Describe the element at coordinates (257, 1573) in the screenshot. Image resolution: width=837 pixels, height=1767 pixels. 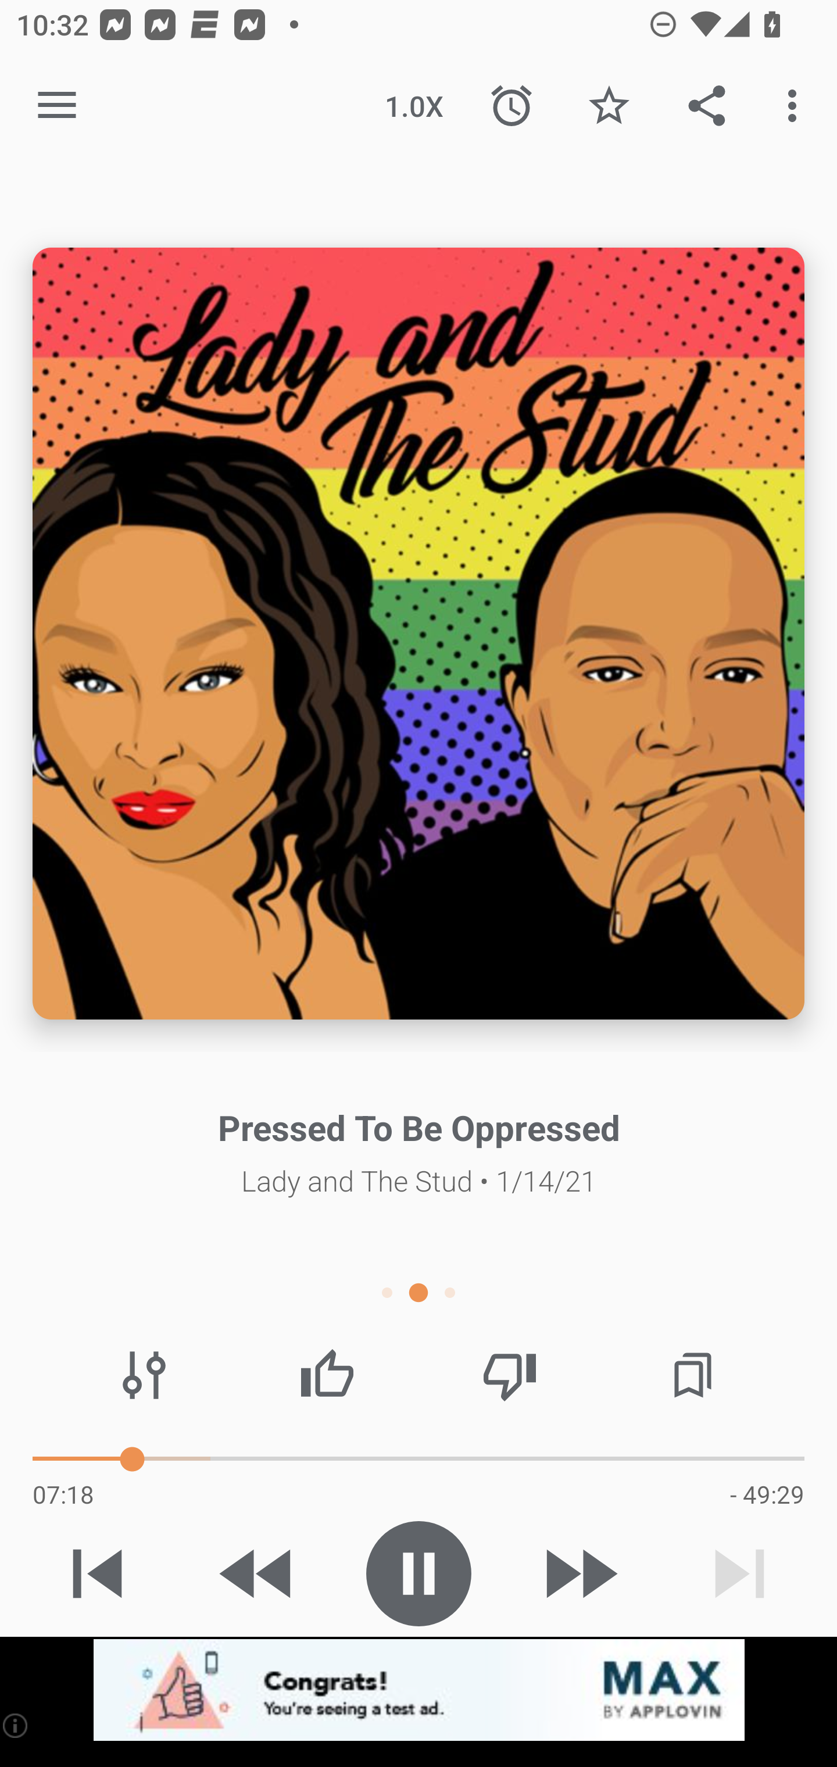
I see `Skip 15s backward` at that location.